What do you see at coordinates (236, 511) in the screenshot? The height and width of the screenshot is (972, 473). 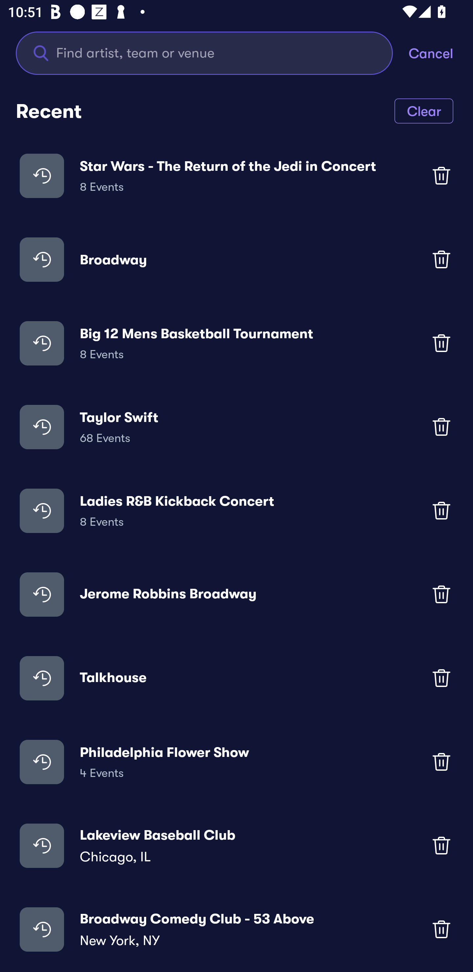 I see `Ladies R&B Kickback Concert 8 Events` at bounding box center [236, 511].